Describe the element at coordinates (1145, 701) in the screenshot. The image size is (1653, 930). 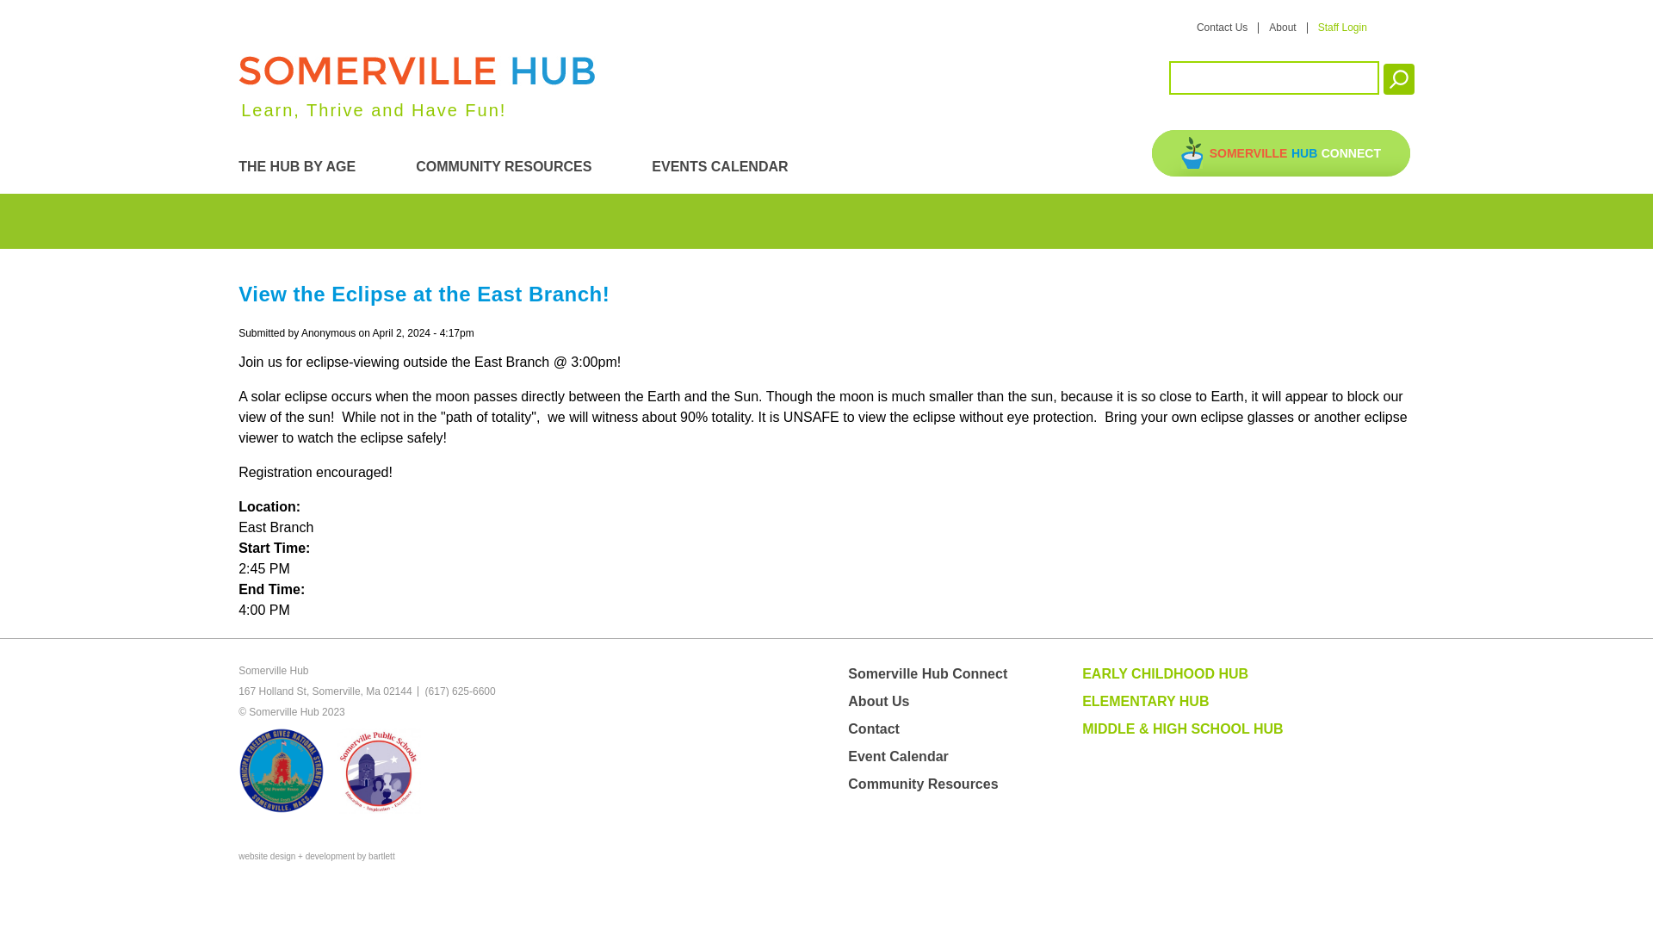
I see `ELEMENTARY HUB` at that location.